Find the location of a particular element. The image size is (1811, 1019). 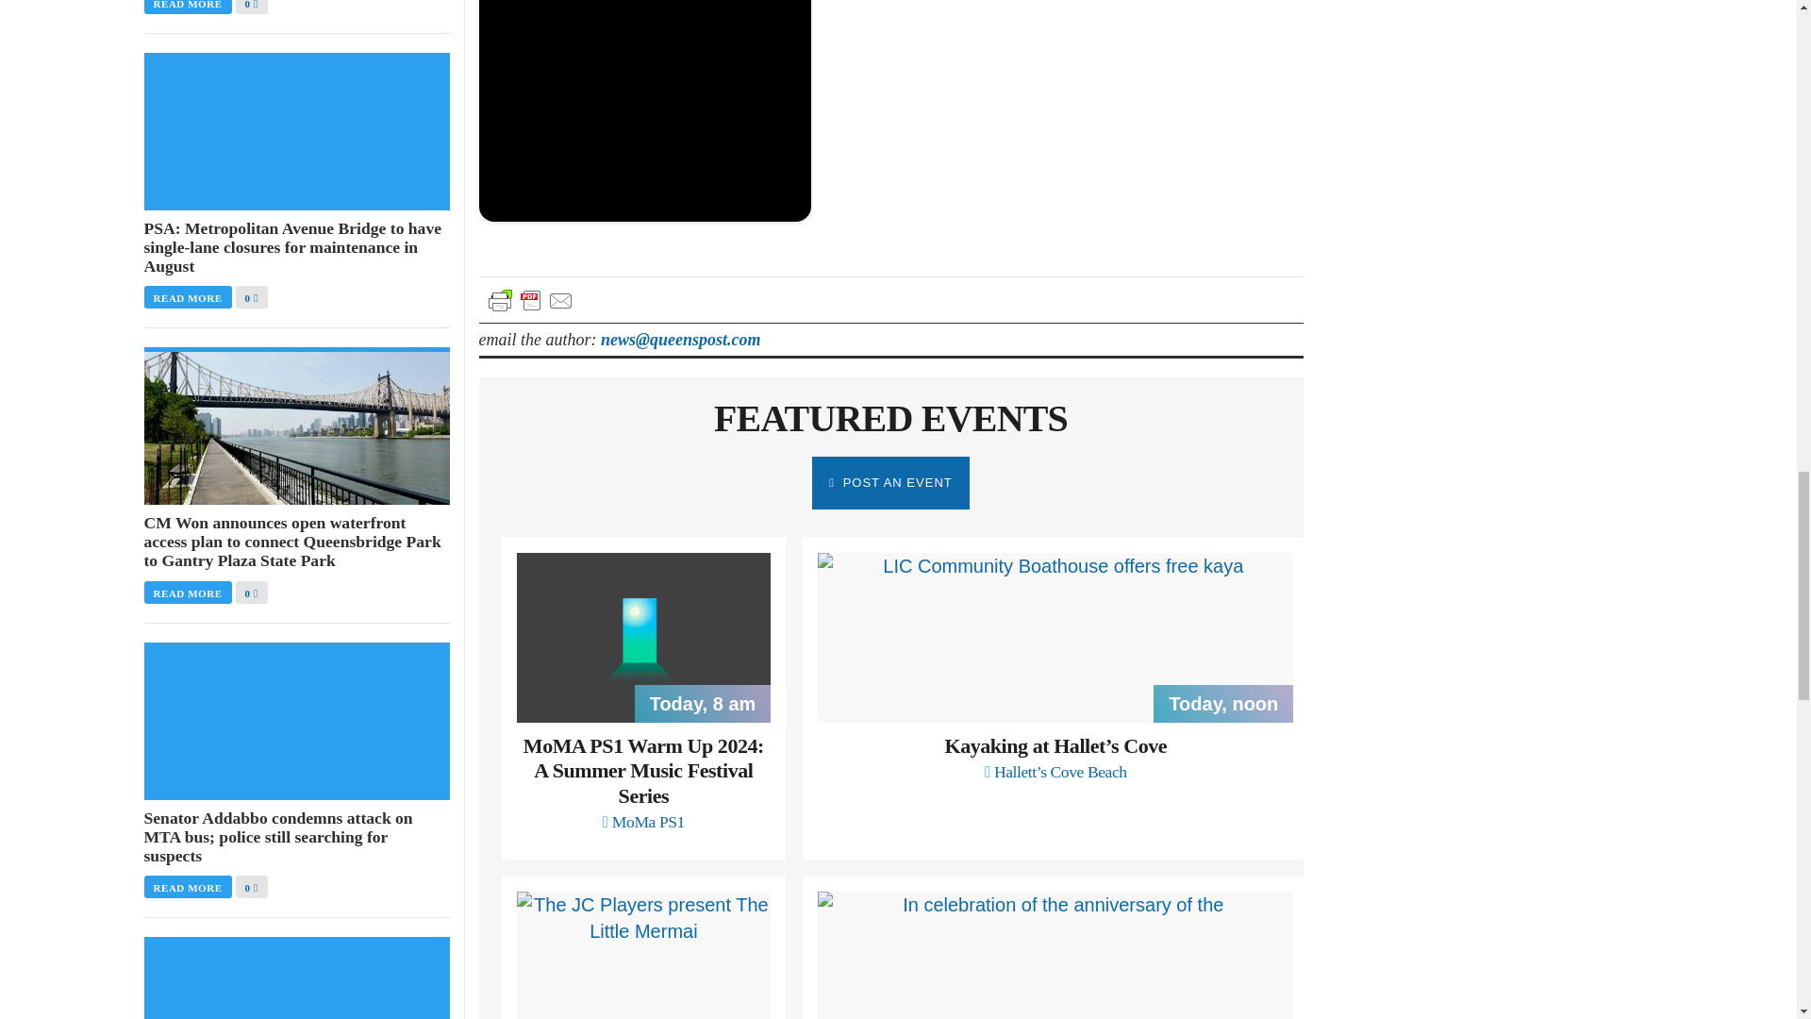

FEATURED EVENTS is located at coordinates (890, 418).